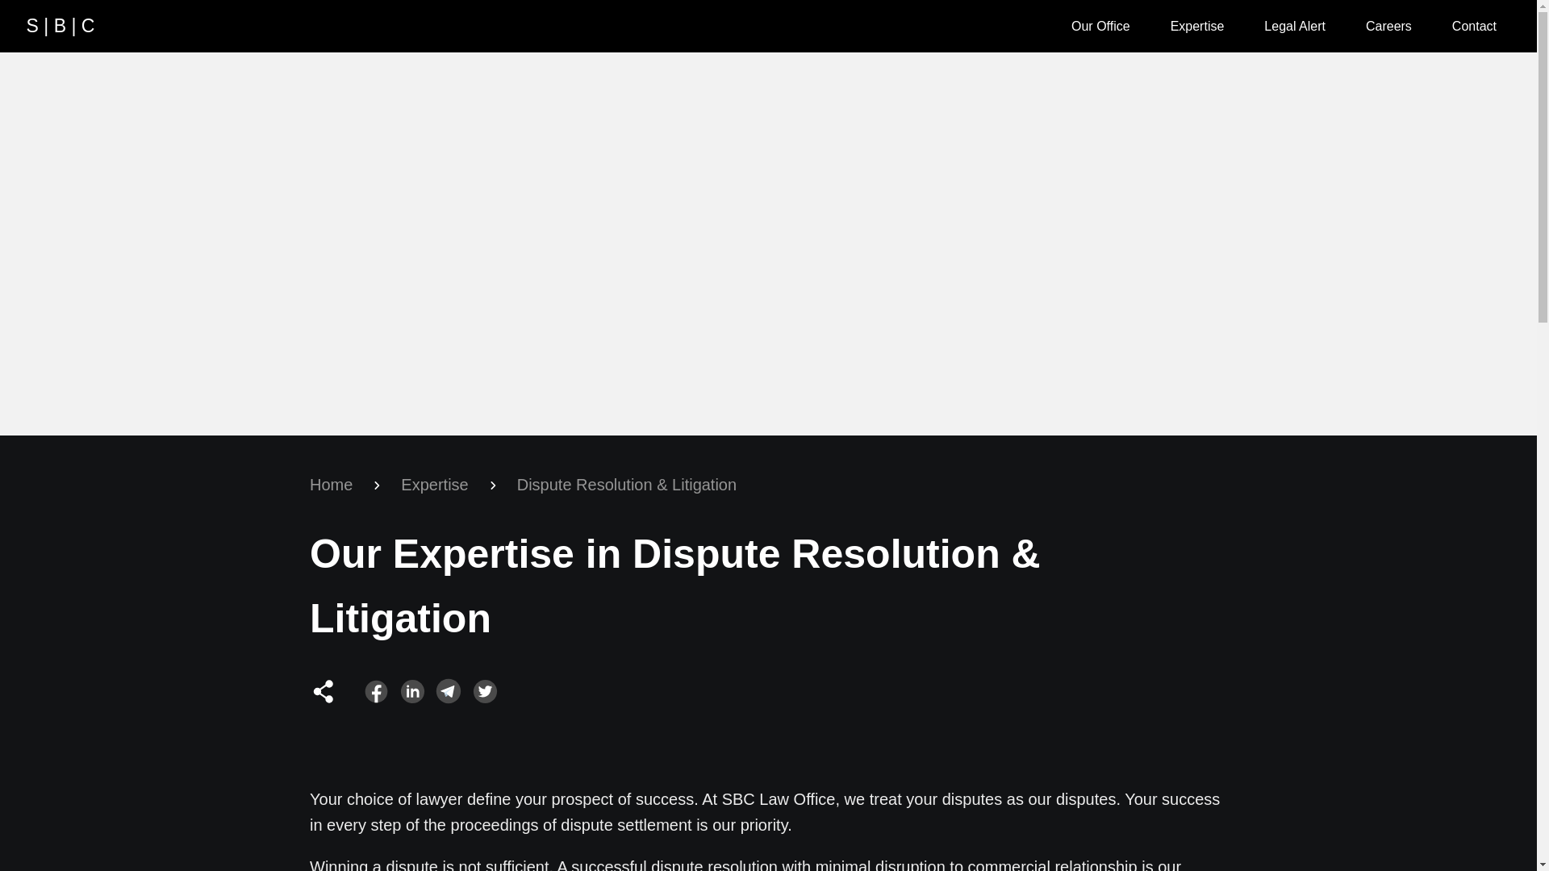 The width and height of the screenshot is (1549, 871). What do you see at coordinates (434, 485) in the screenshot?
I see `Expertise` at bounding box center [434, 485].